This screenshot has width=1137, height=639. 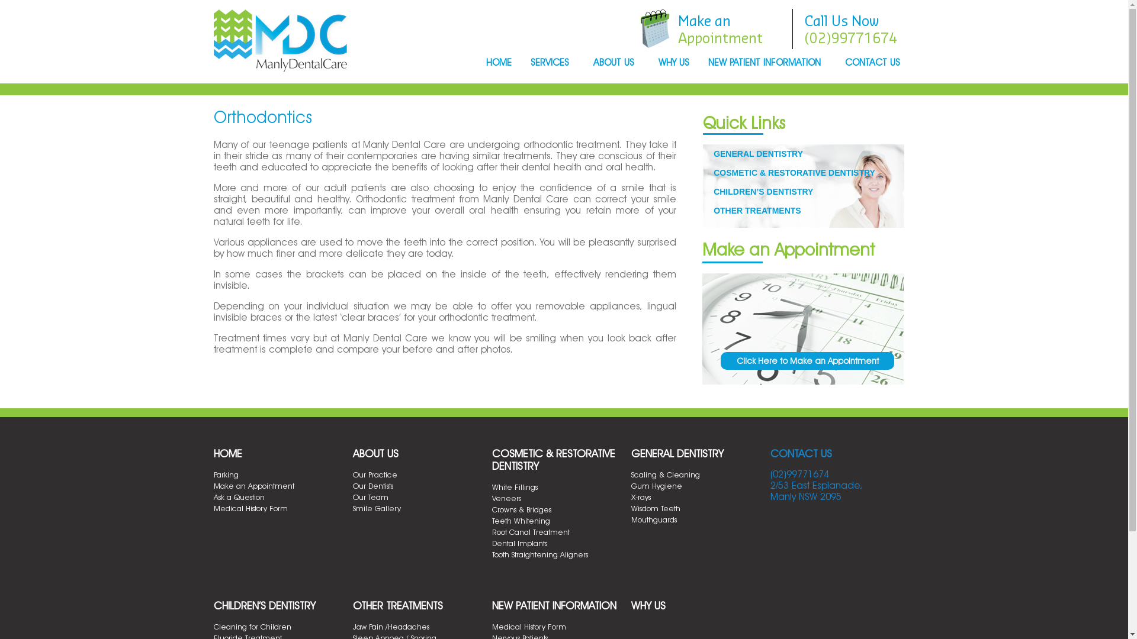 I want to click on WHY US, so click(x=674, y=63).